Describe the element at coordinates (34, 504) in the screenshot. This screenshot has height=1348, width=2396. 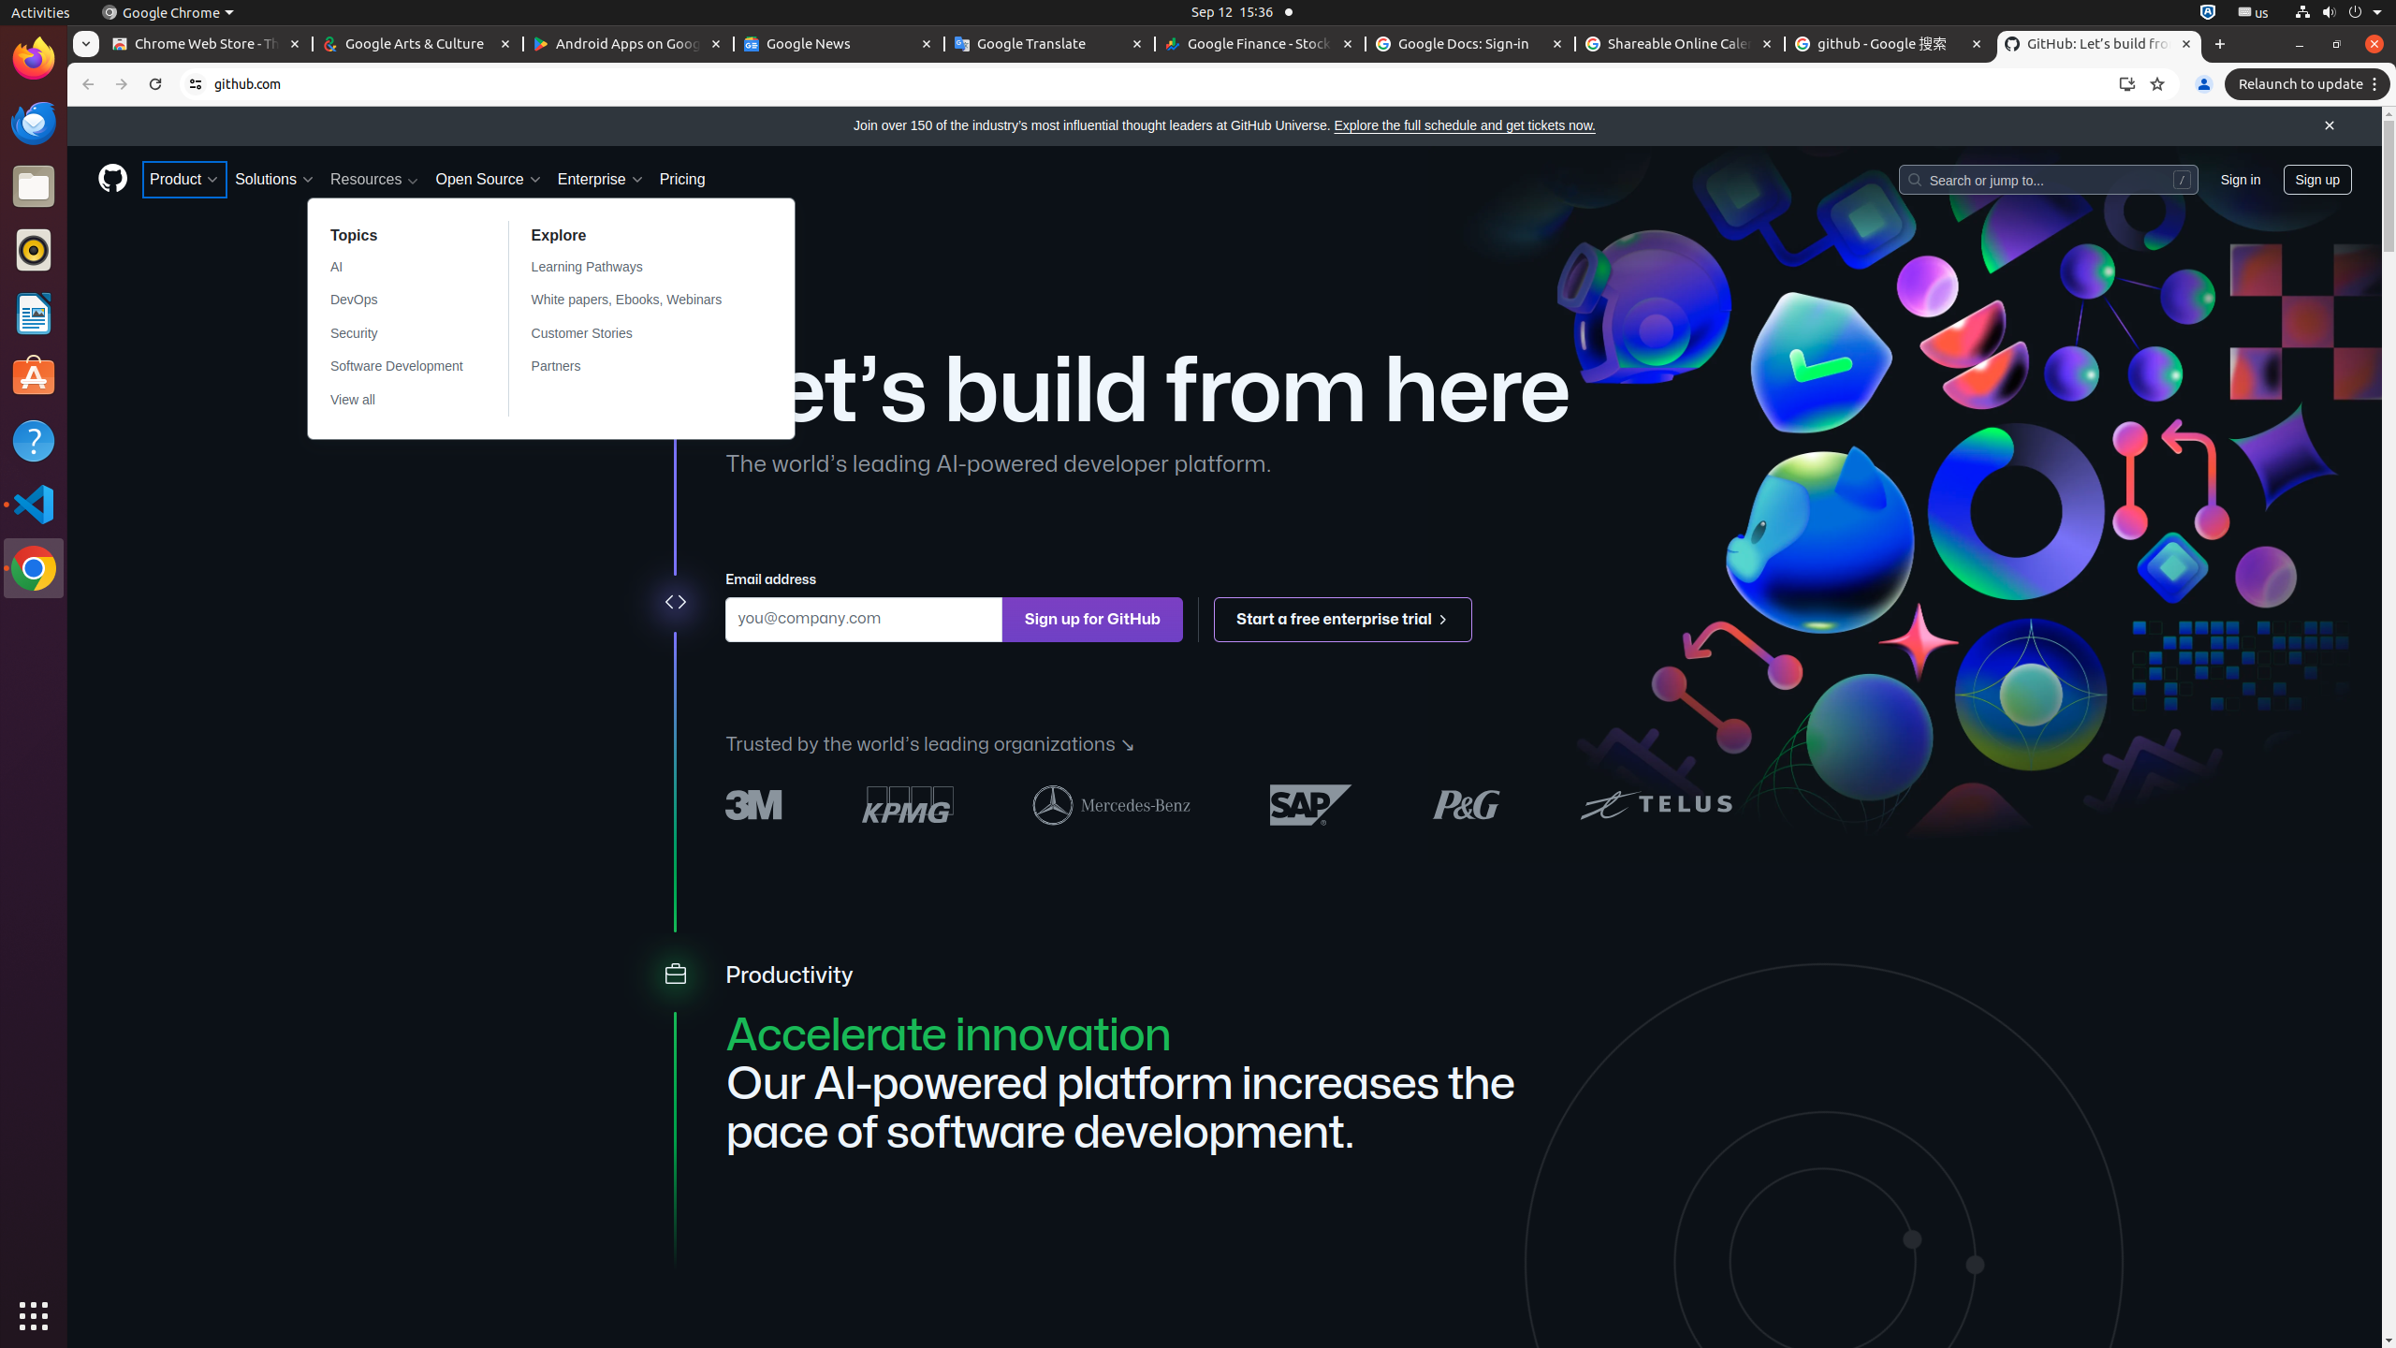
I see `Visual Studio Code` at that location.